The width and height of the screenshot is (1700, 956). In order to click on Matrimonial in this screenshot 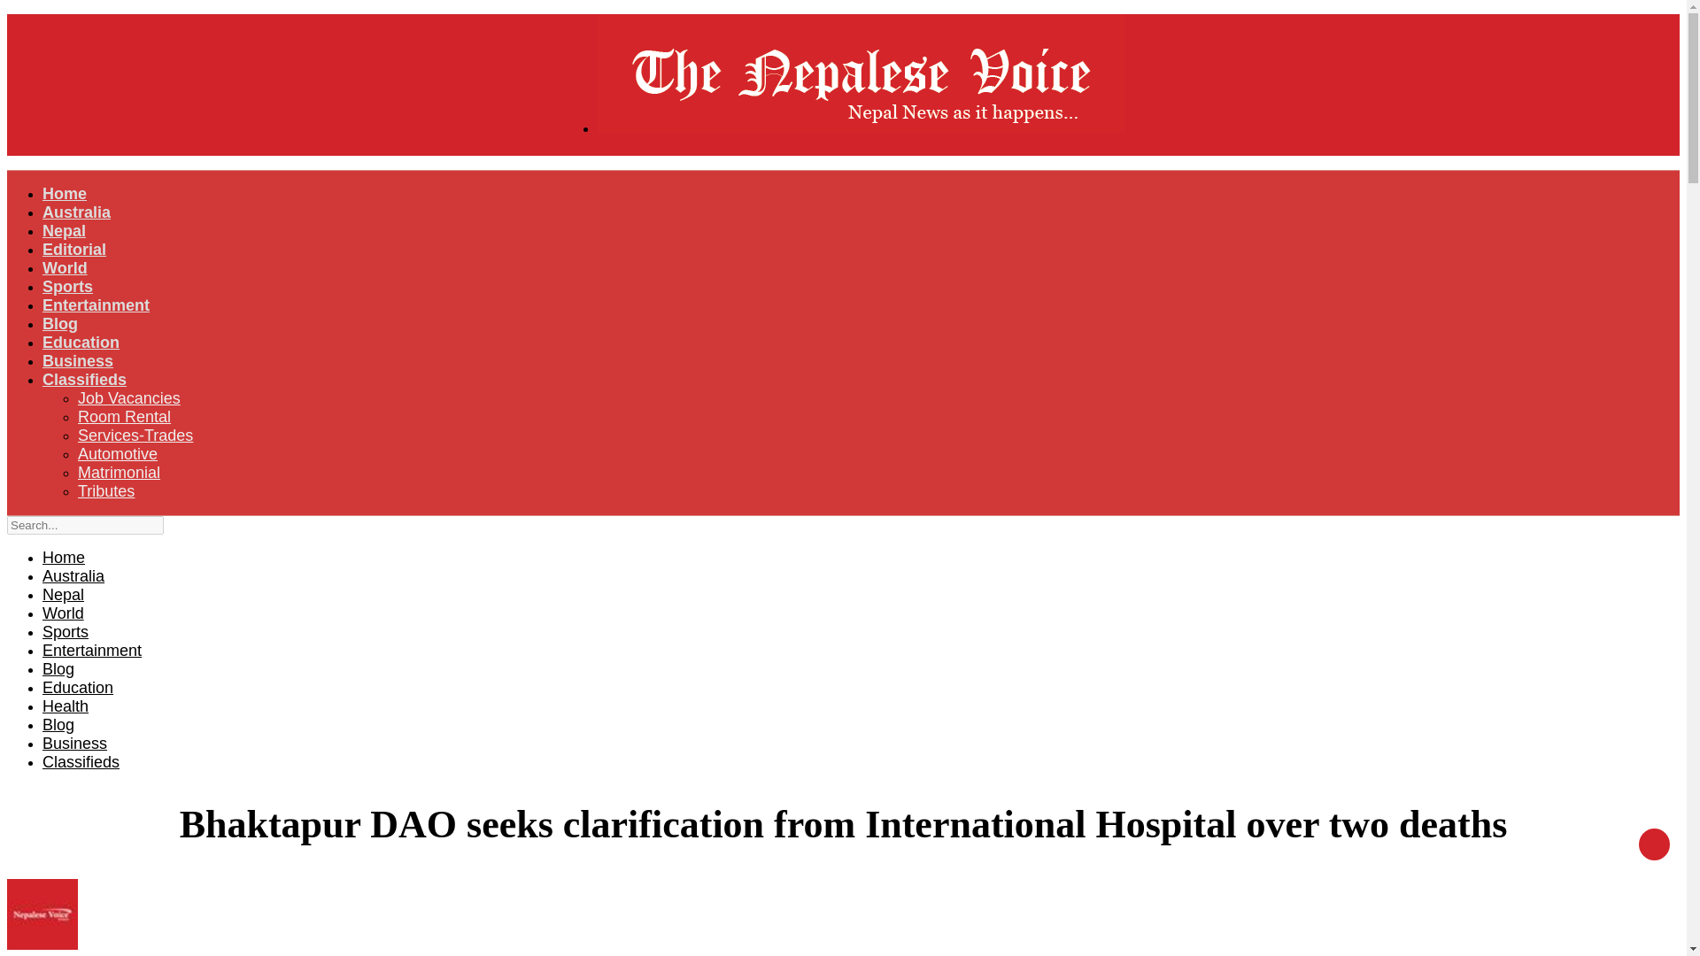, I will do `click(119, 473)`.